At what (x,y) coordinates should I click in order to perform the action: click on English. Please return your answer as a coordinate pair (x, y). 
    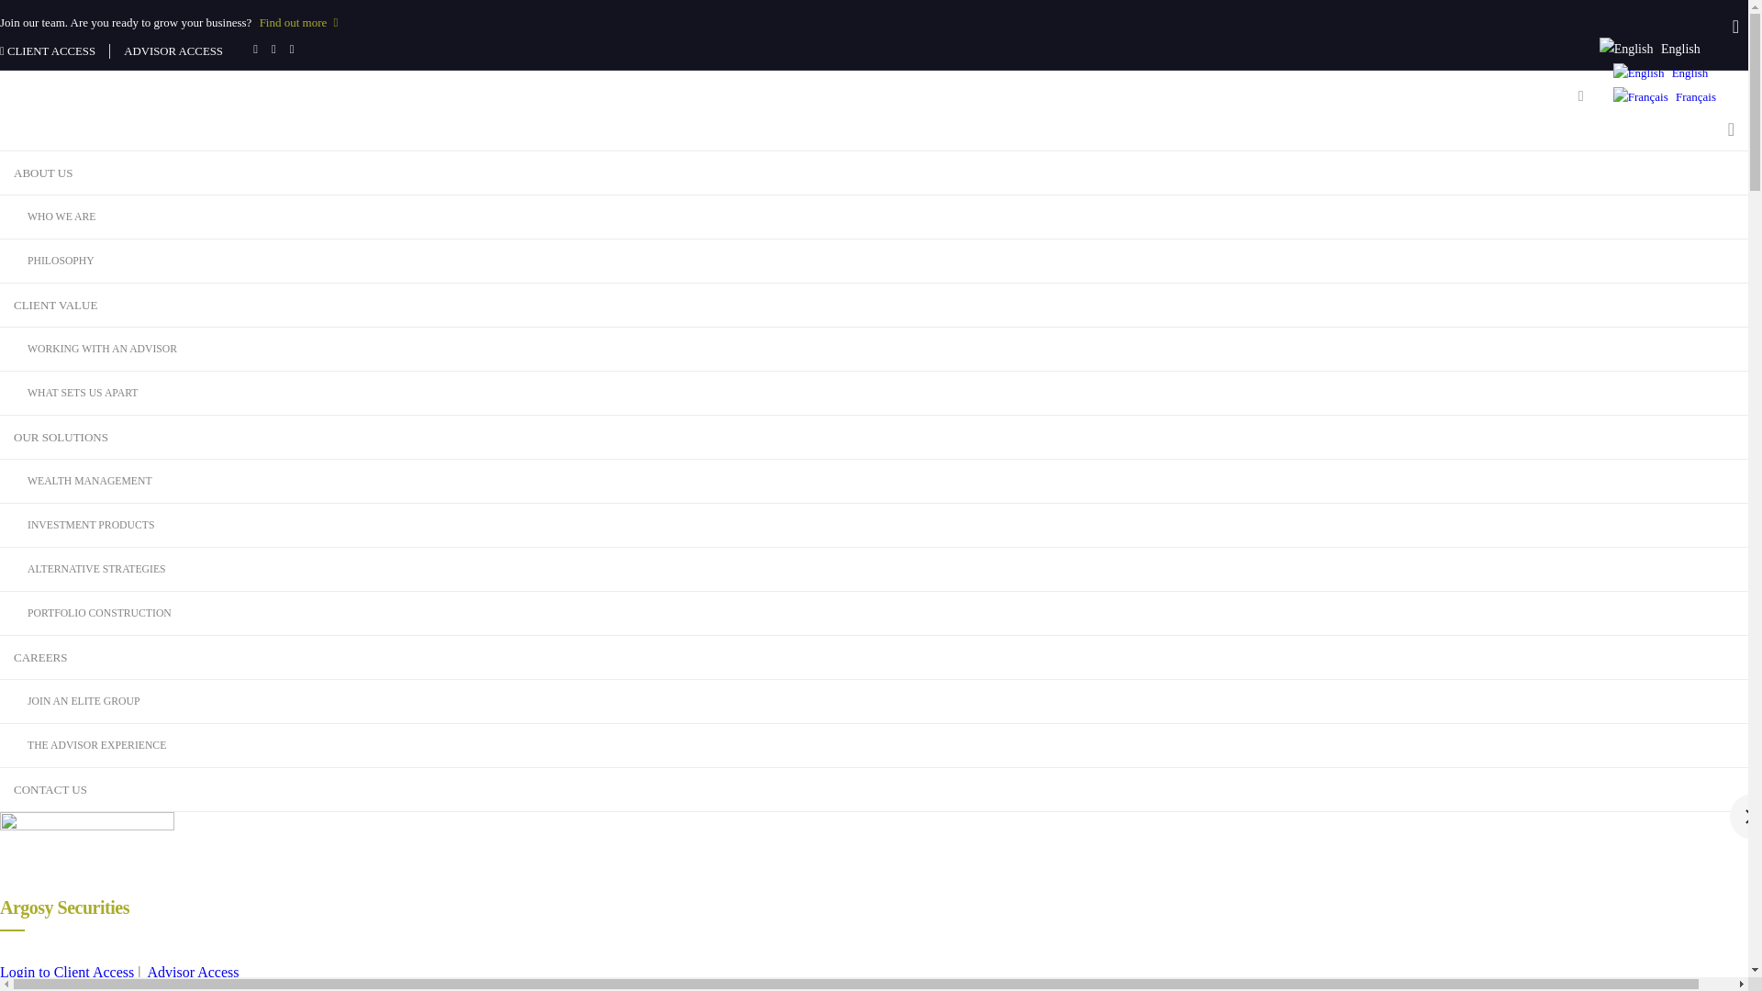
    Looking at the image, I should click on (1661, 73).